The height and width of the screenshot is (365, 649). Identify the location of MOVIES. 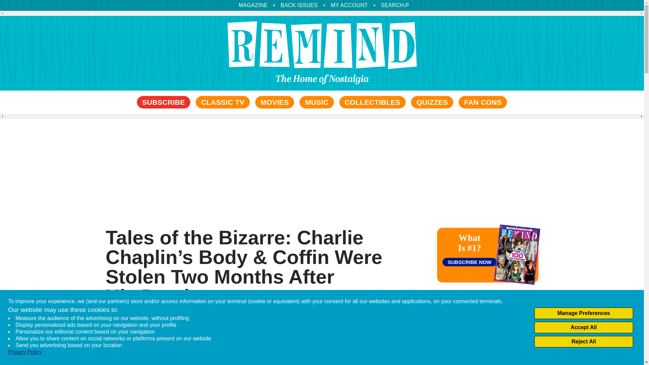
(274, 102).